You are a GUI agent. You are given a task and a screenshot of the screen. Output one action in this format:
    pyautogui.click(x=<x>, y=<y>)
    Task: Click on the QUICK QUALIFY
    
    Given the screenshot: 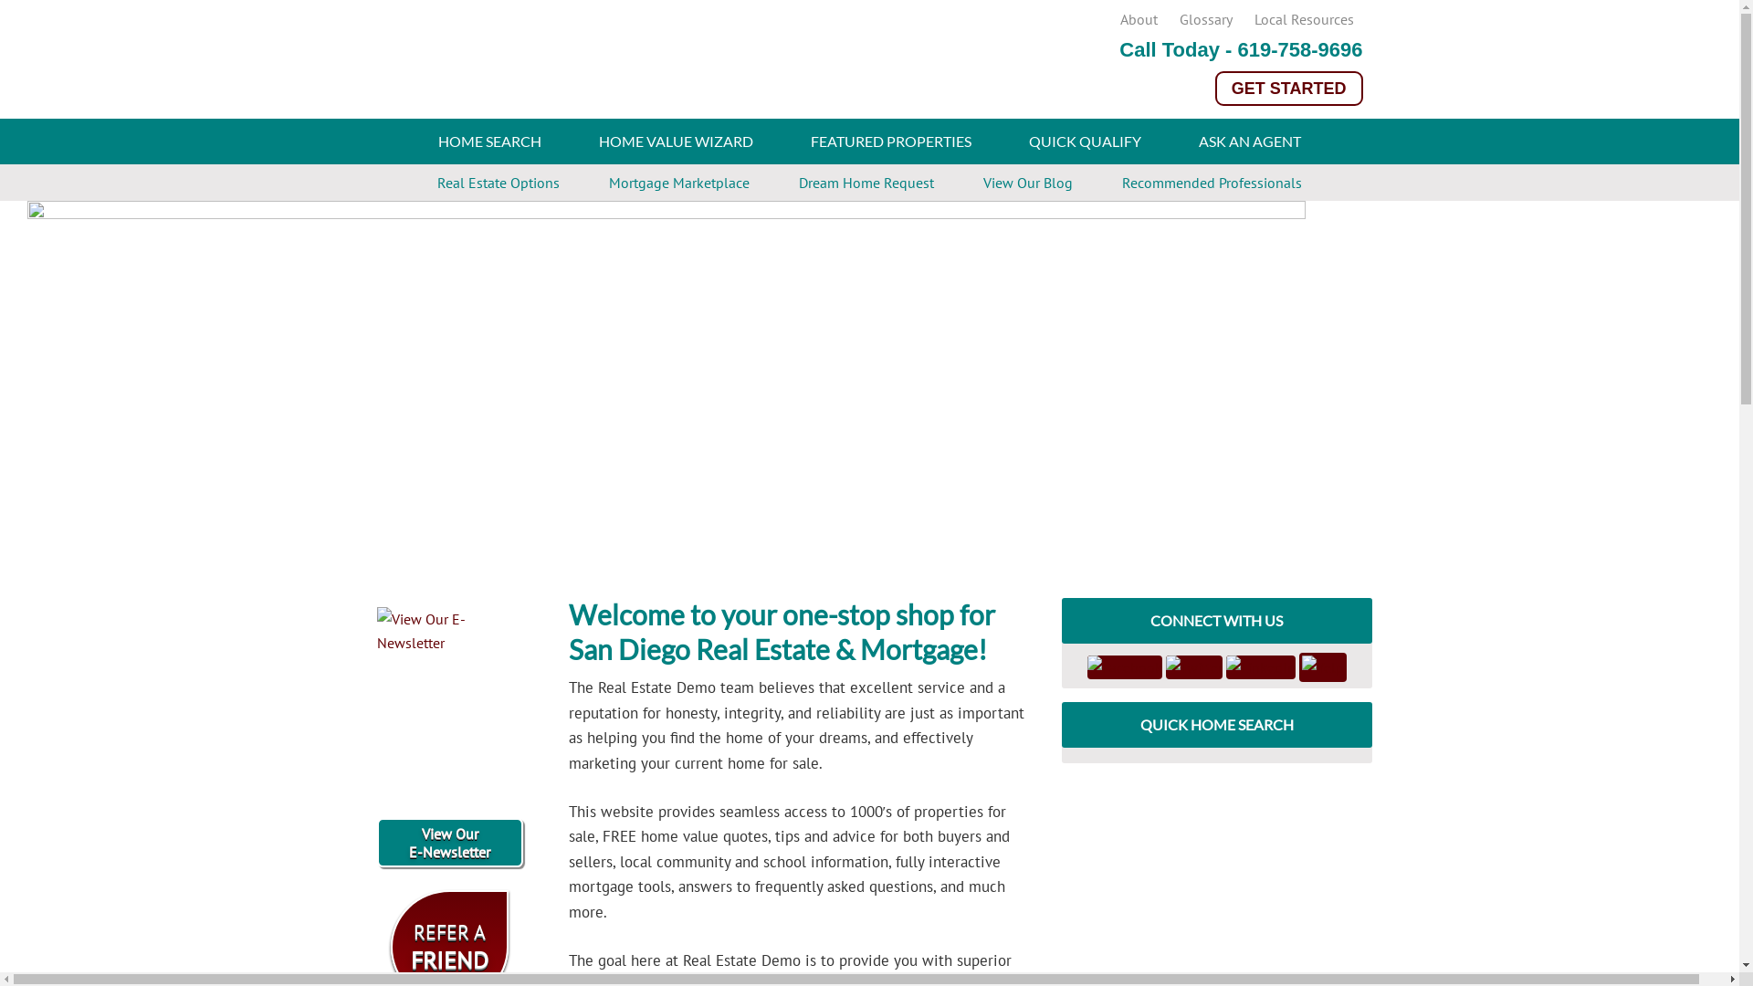 What is the action you would take?
    pyautogui.click(x=1085, y=142)
    